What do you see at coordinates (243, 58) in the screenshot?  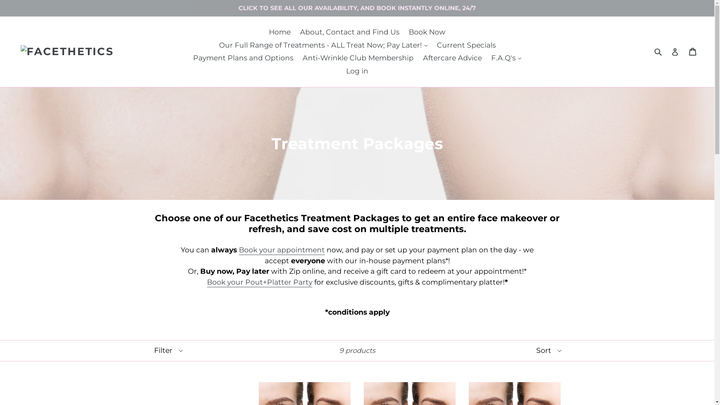 I see `Payment Plans and Options` at bounding box center [243, 58].